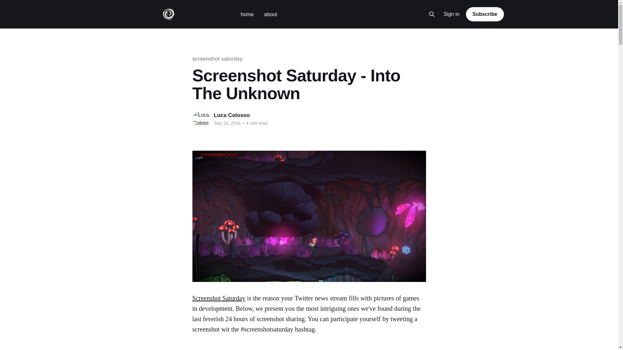  I want to click on screenshot saturday, so click(217, 59).